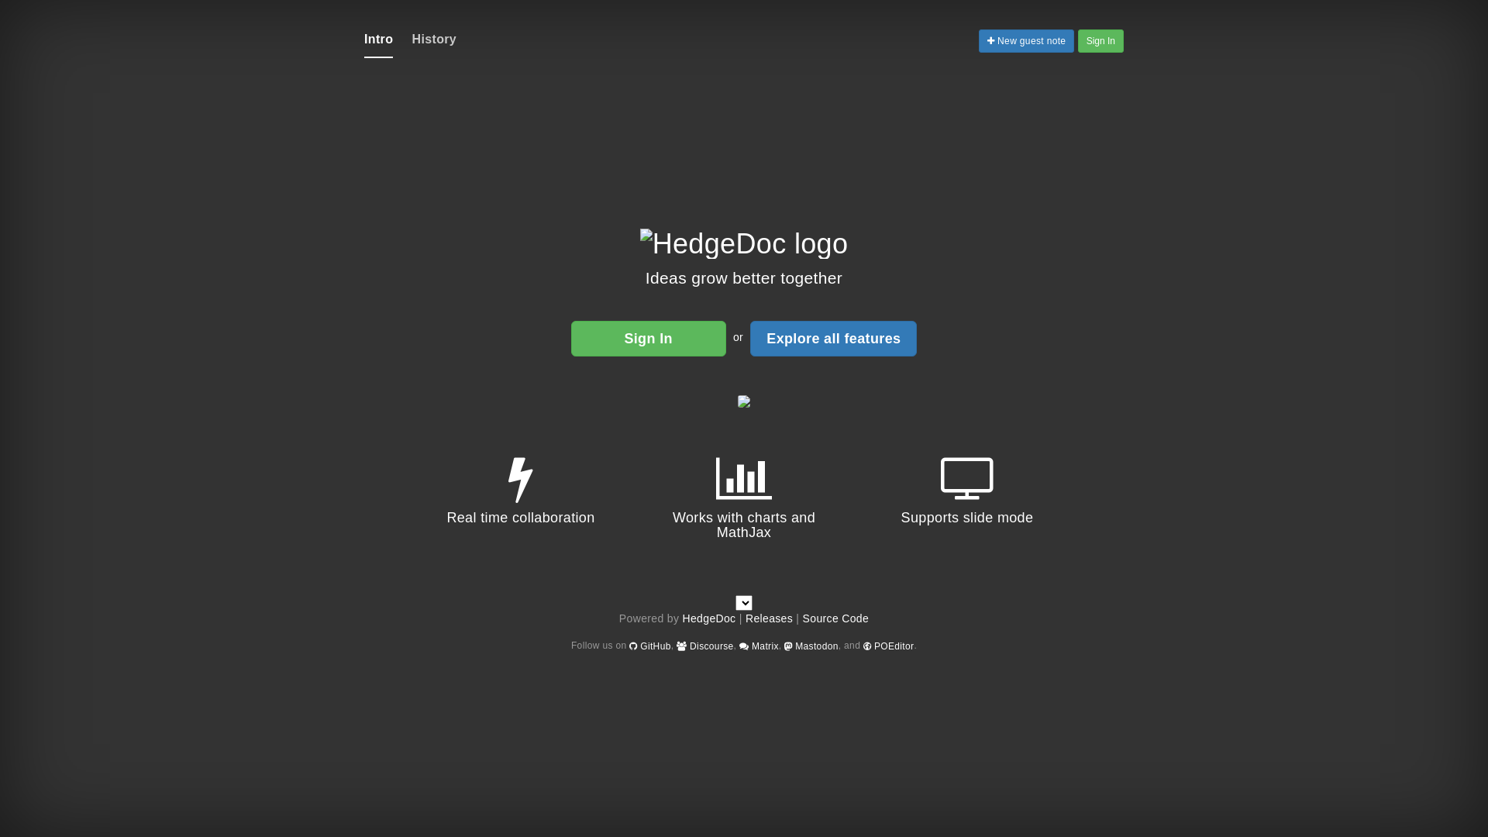  I want to click on Supports slide mode, so click(967, 504).